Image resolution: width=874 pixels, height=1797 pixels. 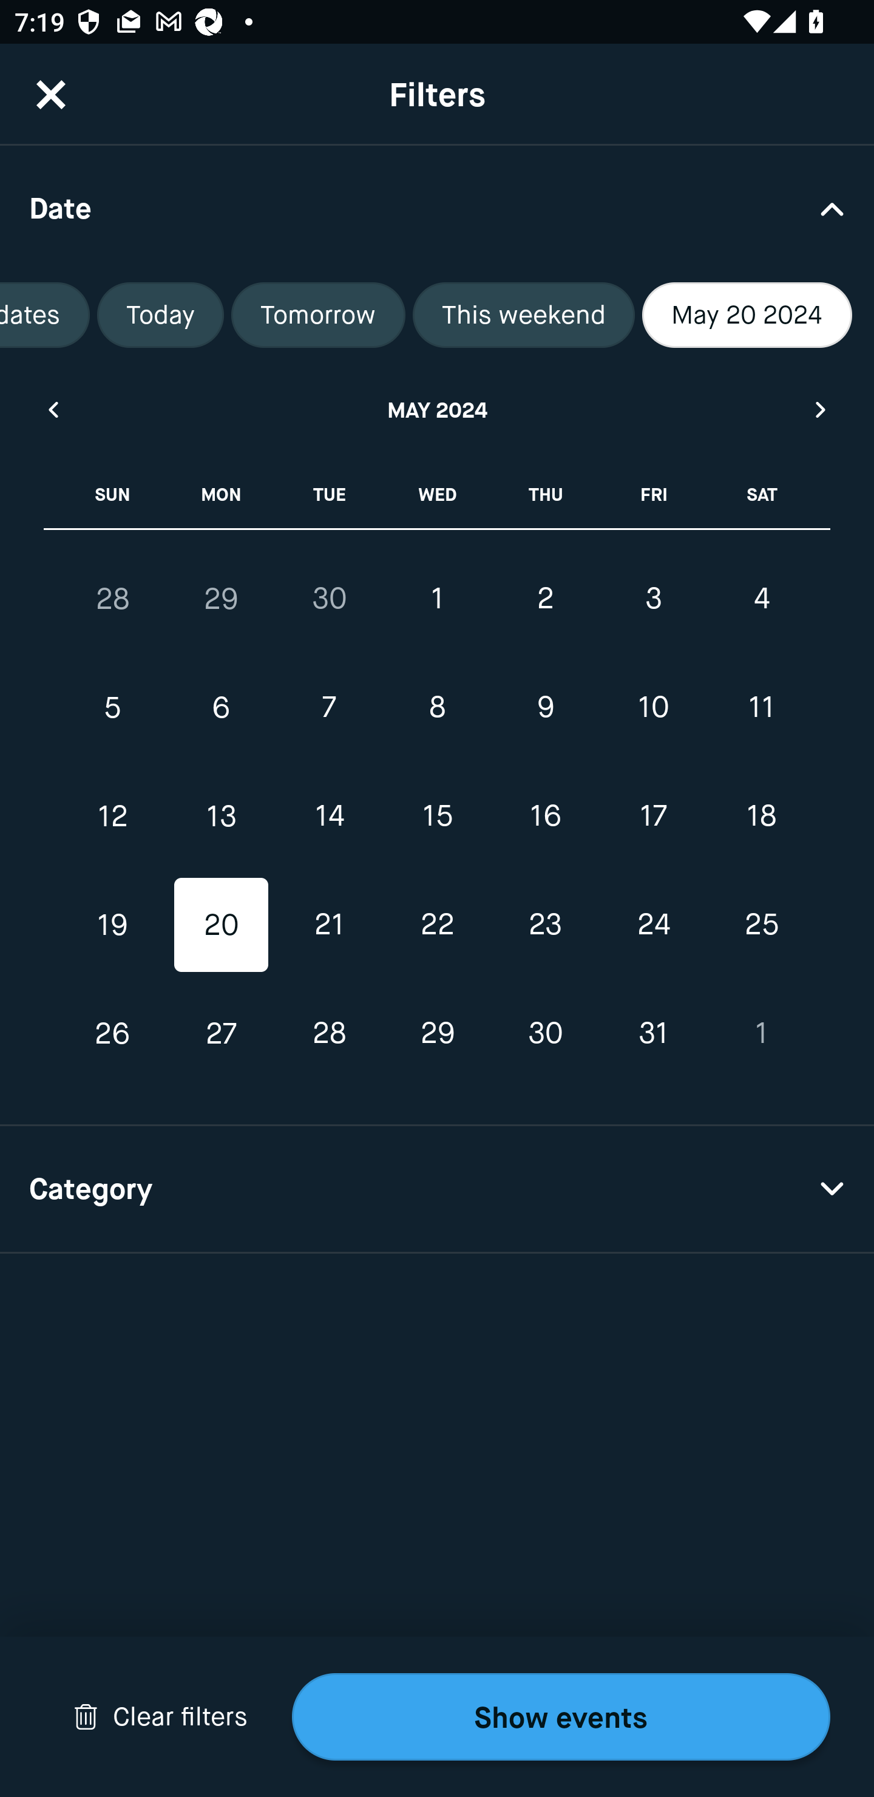 What do you see at coordinates (318, 315) in the screenshot?
I see `Tomorrow` at bounding box center [318, 315].